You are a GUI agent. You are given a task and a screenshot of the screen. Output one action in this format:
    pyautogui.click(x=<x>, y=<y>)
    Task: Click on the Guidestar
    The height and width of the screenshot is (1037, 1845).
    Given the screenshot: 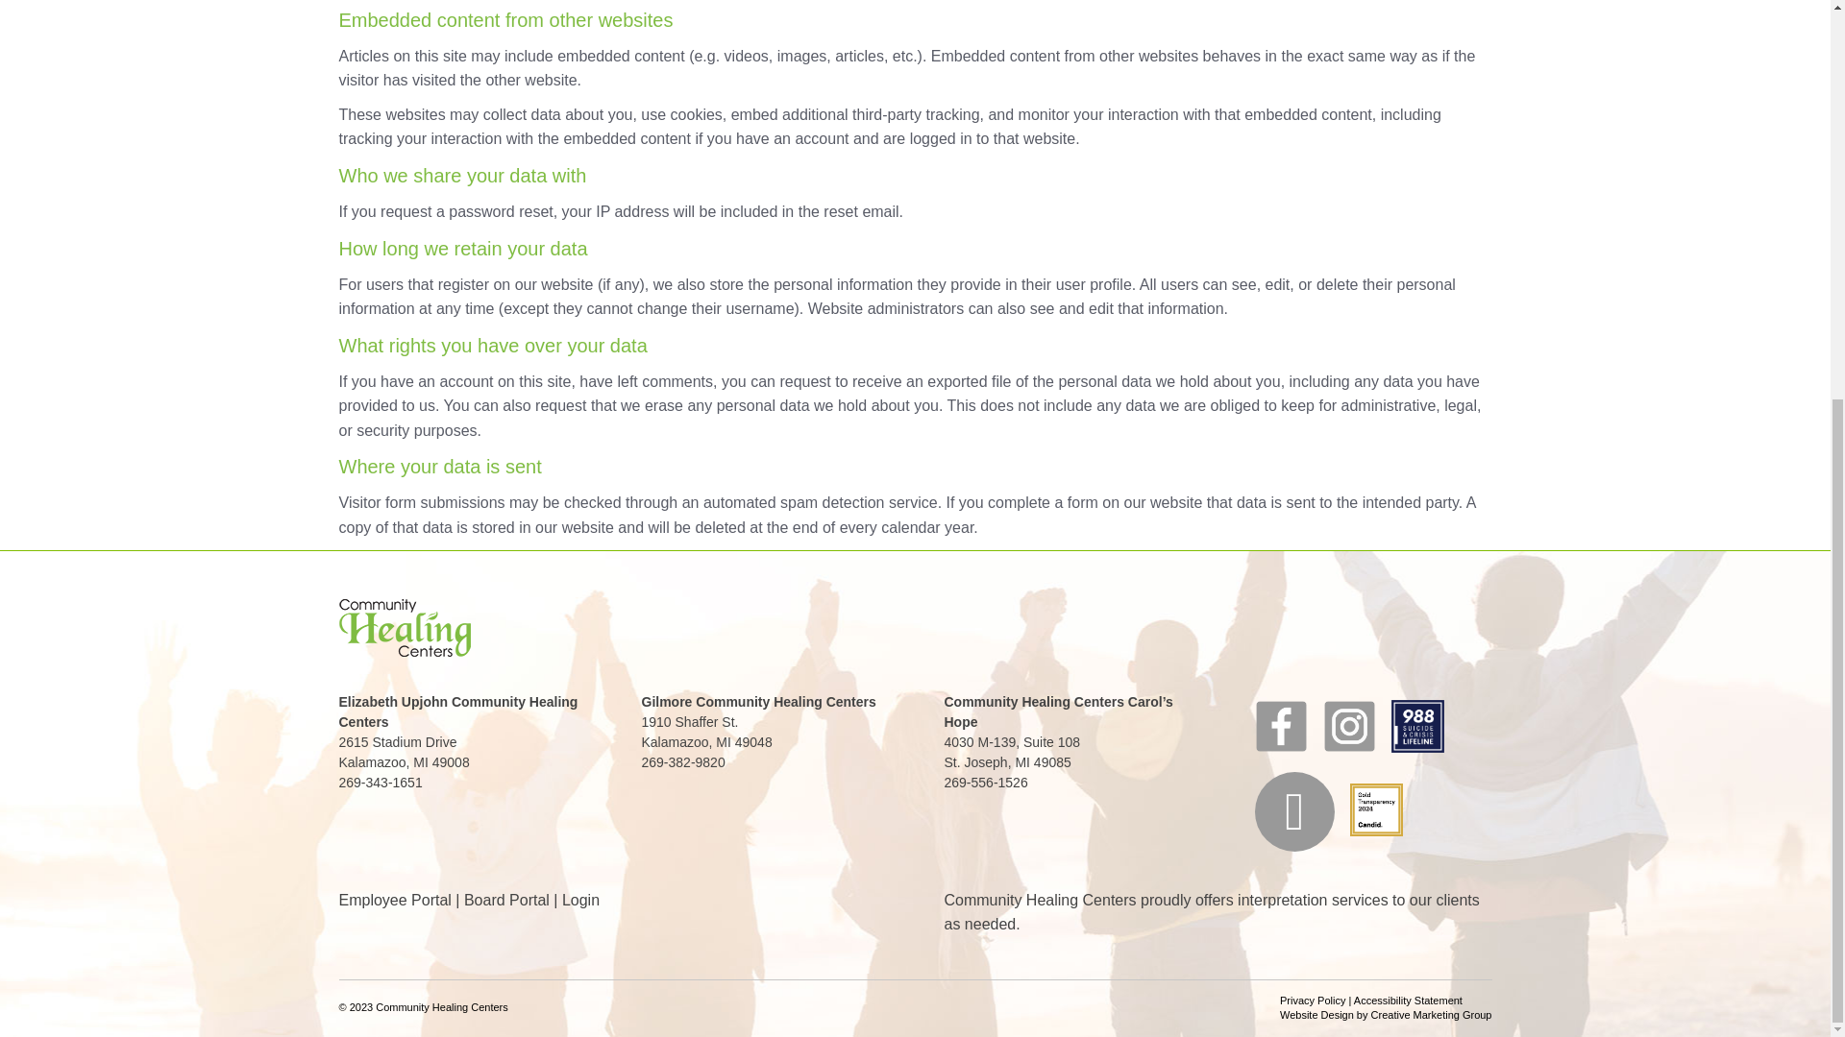 What is the action you would take?
    pyautogui.click(x=1374, y=839)
    